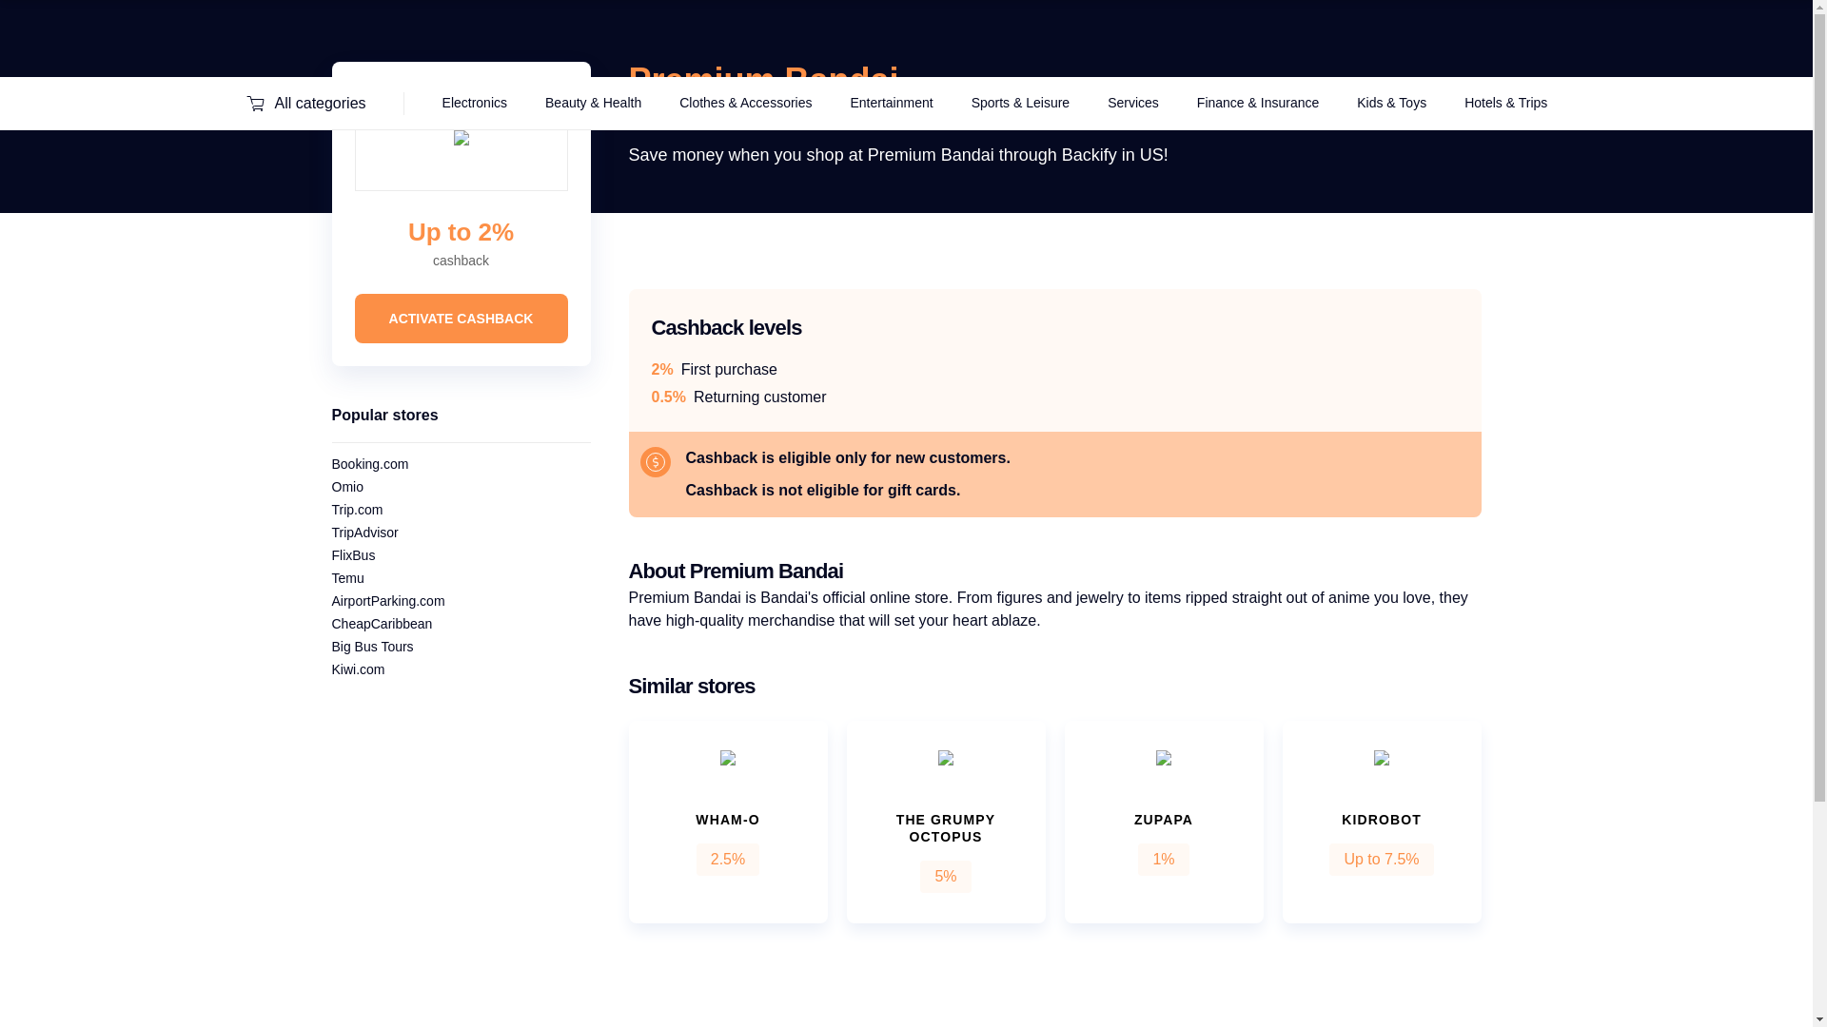  What do you see at coordinates (356, 510) in the screenshot?
I see `Trip.com` at bounding box center [356, 510].